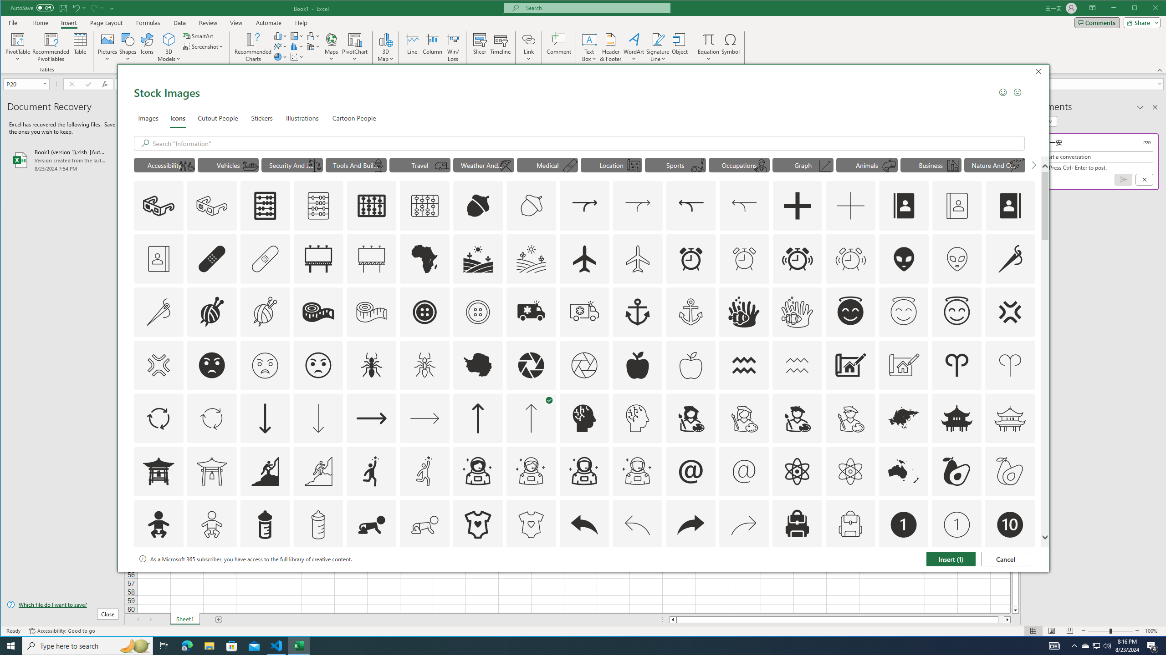 The width and height of the screenshot is (1166, 655). I want to click on Text Box, so click(589, 47).